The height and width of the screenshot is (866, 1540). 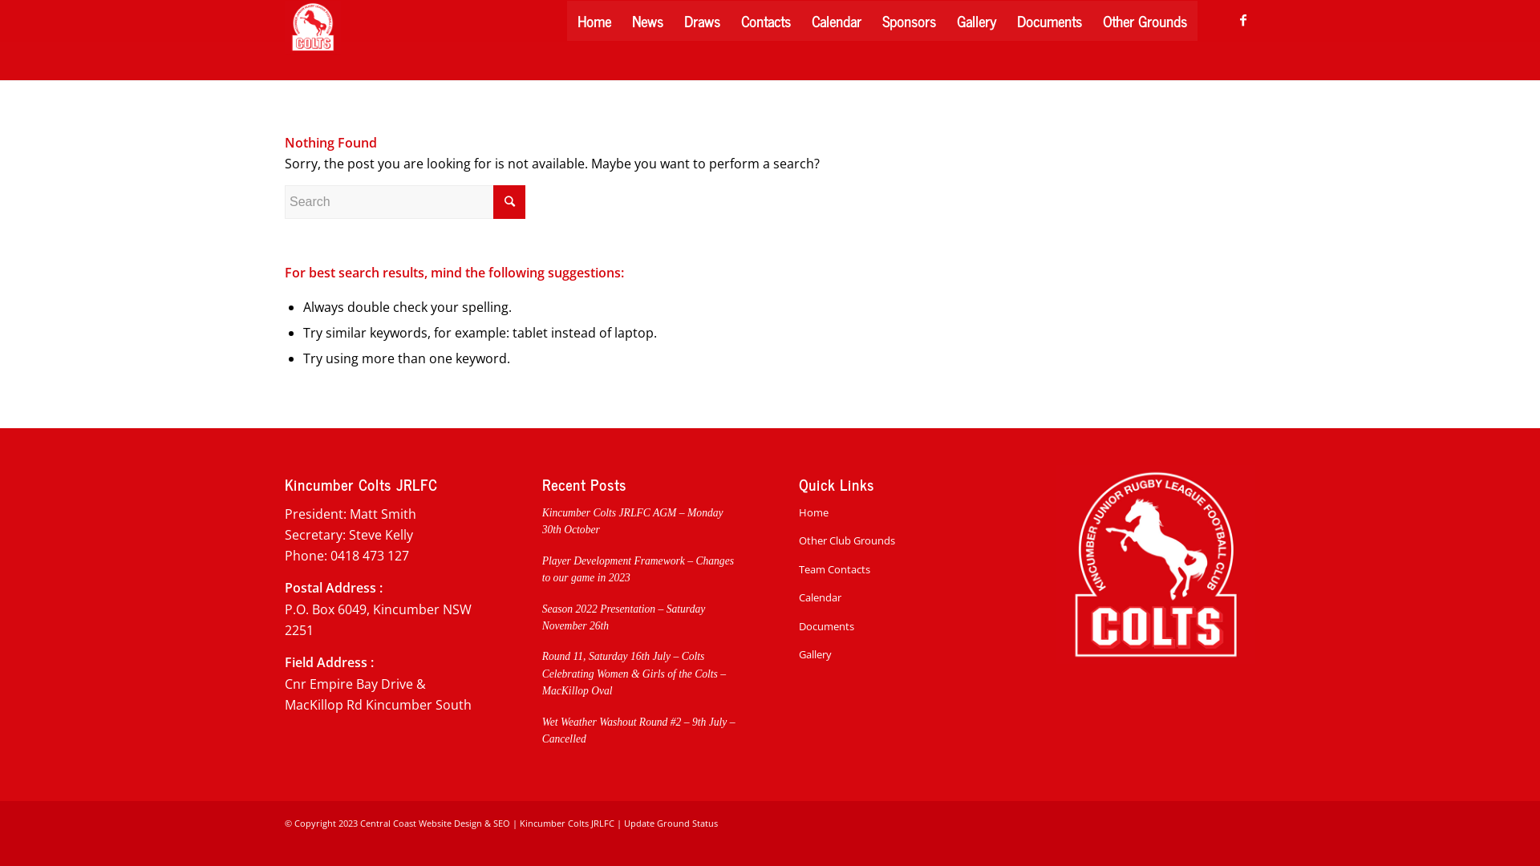 I want to click on Calendar, so click(x=836, y=21).